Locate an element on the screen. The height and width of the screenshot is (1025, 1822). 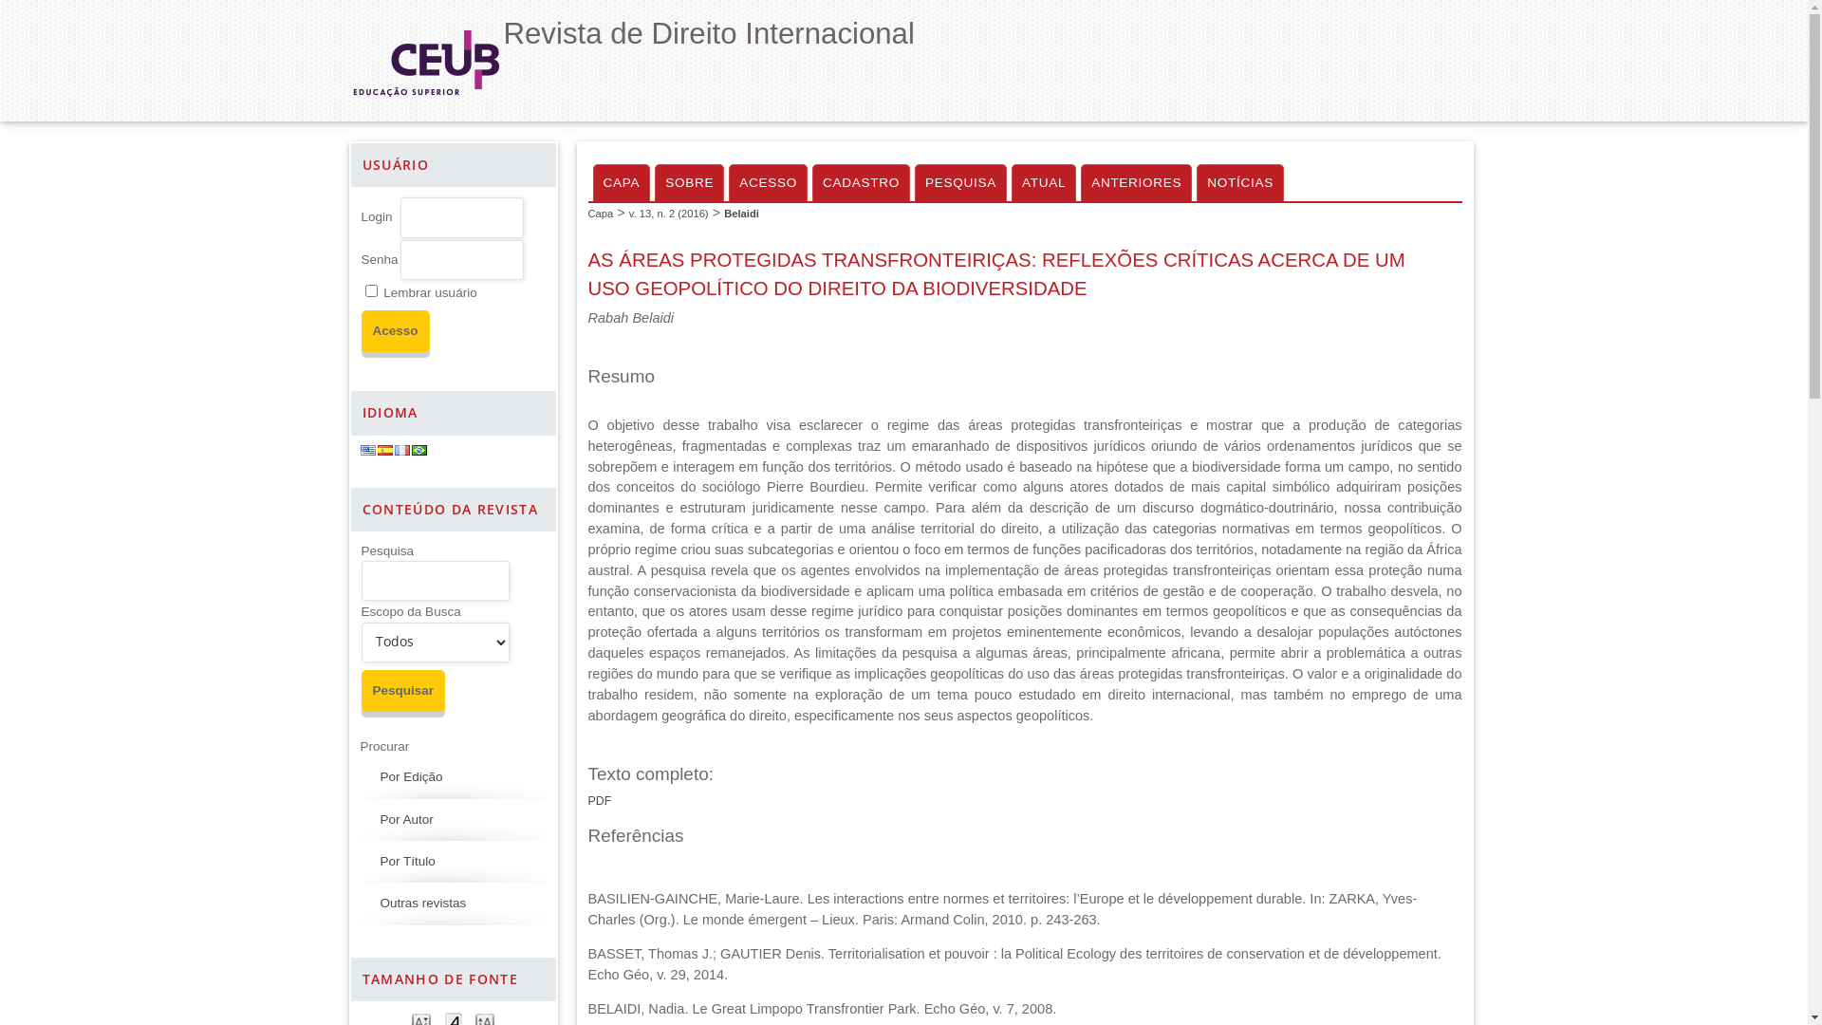
ATUAL is located at coordinates (1044, 182).